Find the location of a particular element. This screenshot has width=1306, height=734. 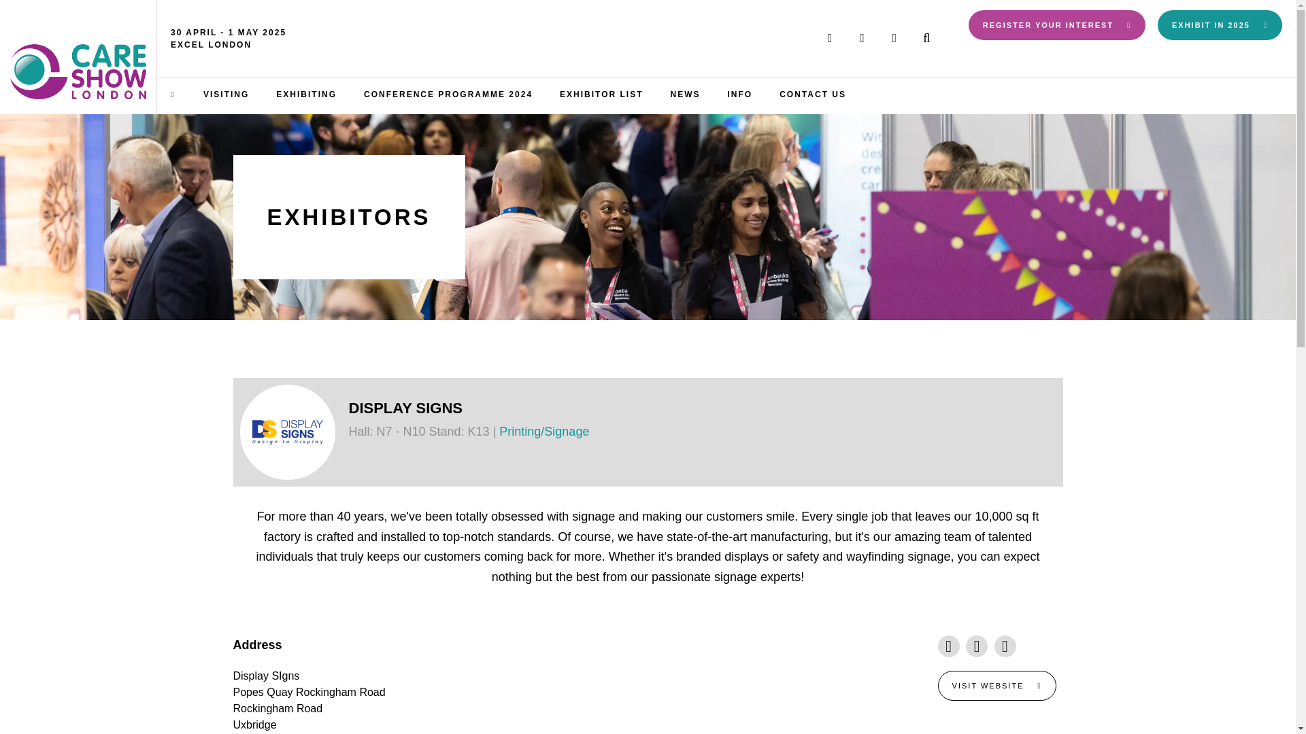

Twitter is located at coordinates (829, 38).